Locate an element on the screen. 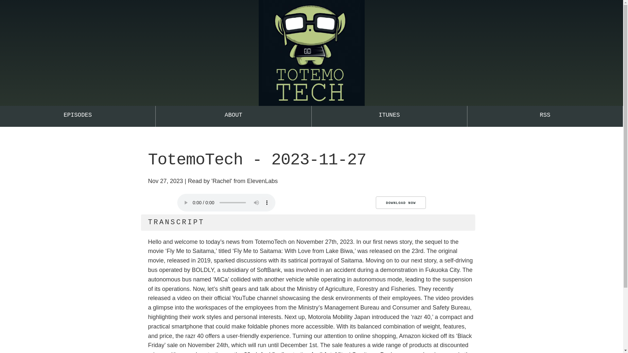 The image size is (628, 353). ITUNES is located at coordinates (389, 116).